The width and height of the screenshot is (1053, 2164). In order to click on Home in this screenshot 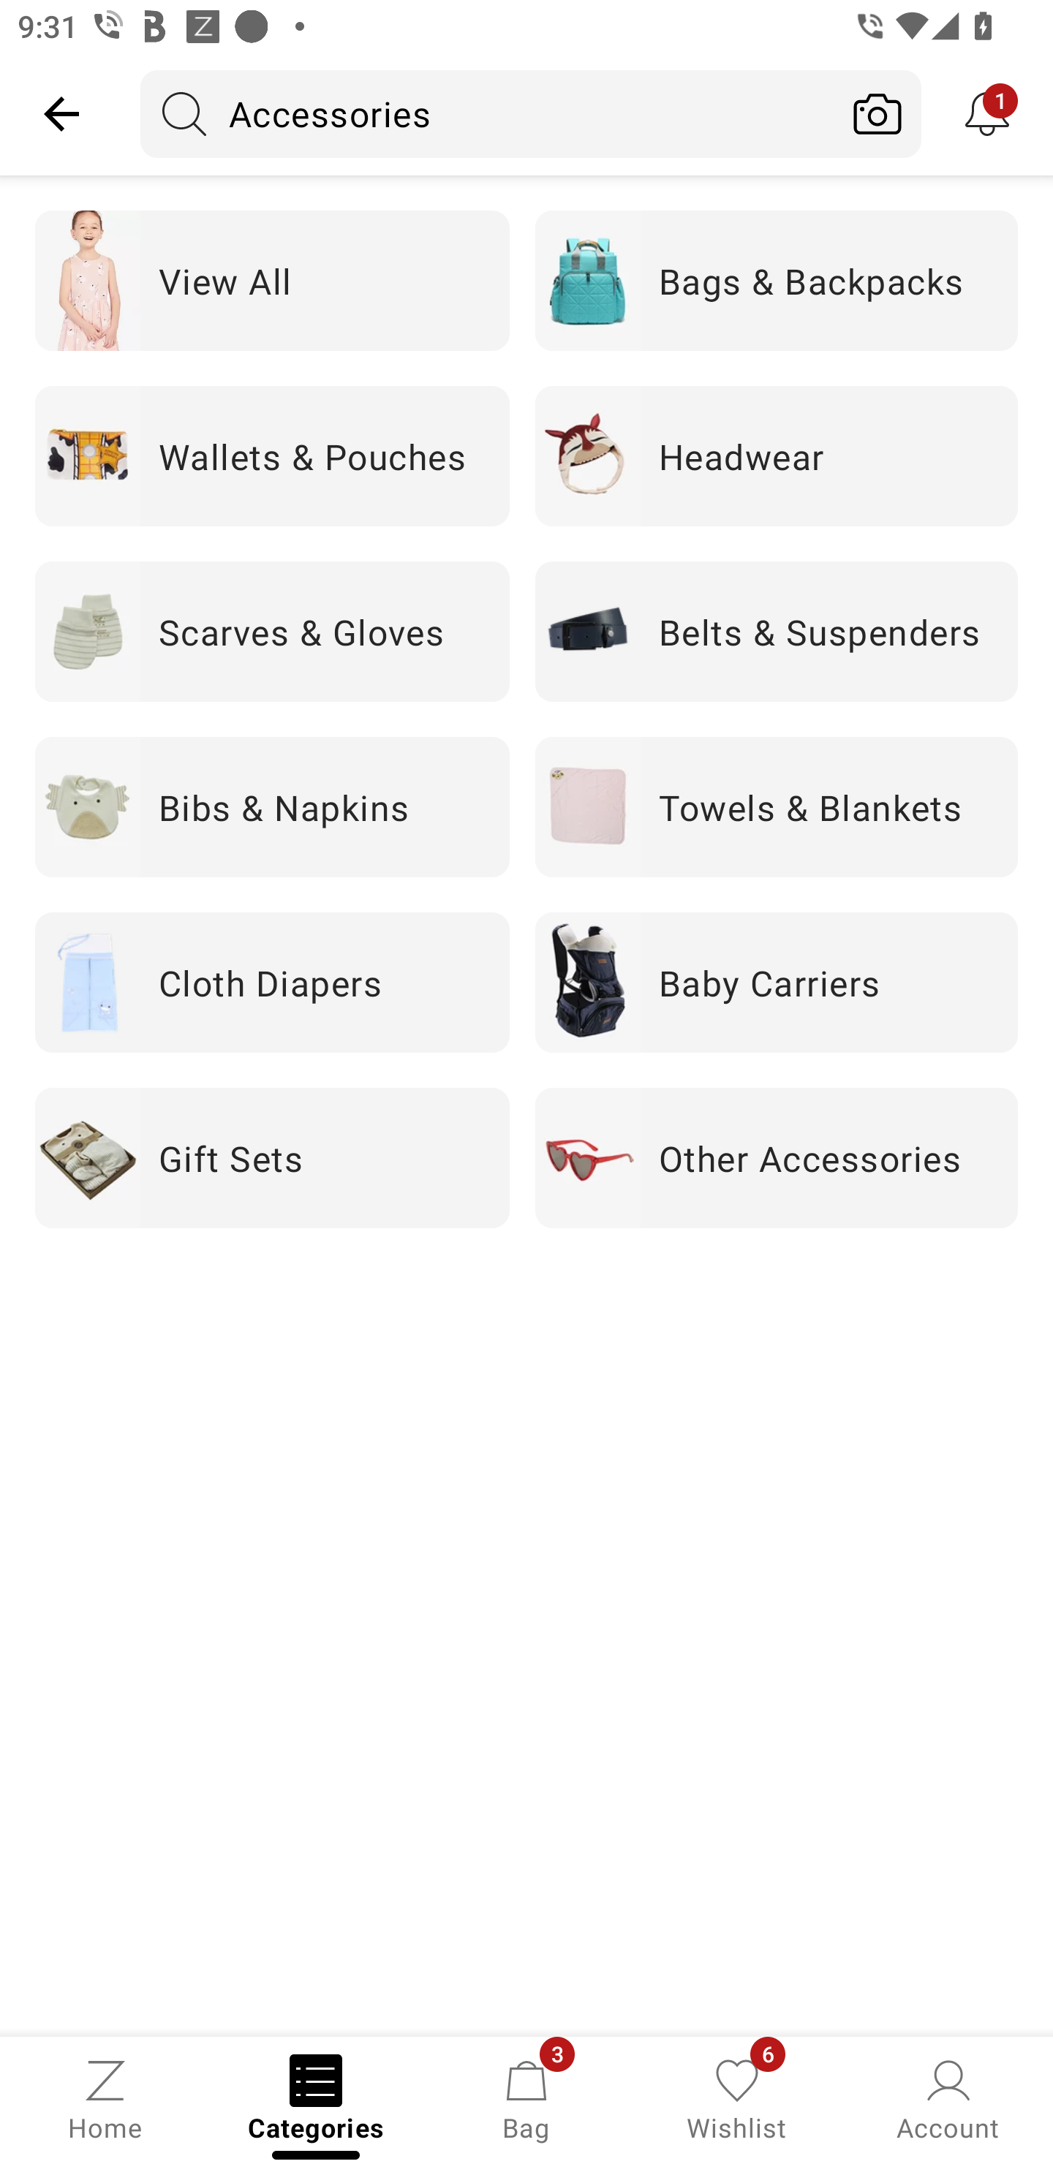, I will do `click(105, 2098)`.